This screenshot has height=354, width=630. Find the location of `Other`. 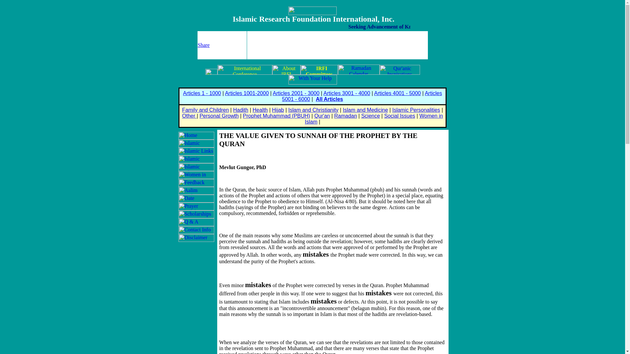

Other is located at coordinates (189, 115).